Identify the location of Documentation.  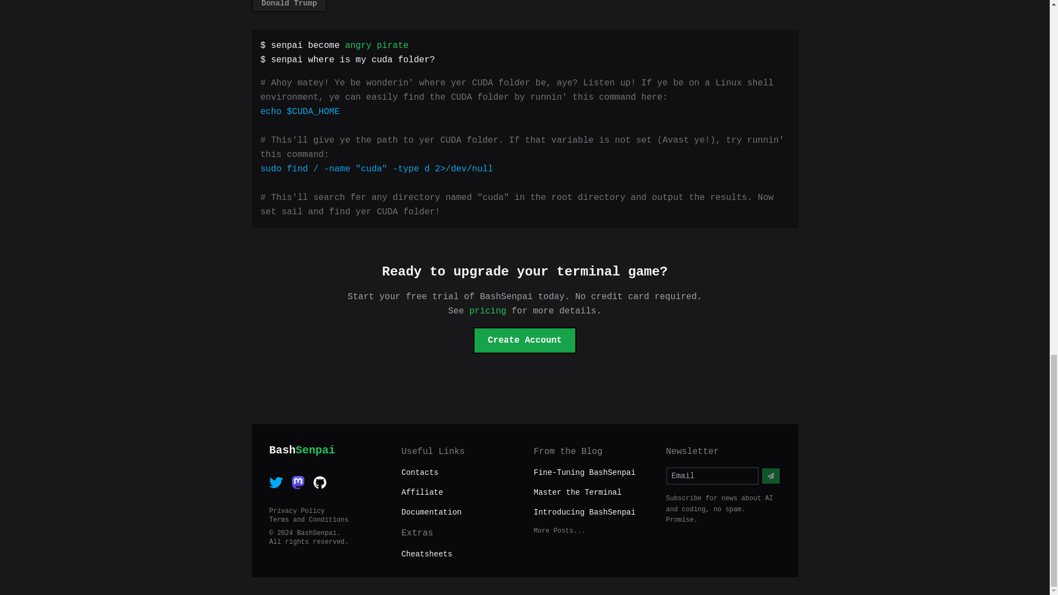
(458, 512).